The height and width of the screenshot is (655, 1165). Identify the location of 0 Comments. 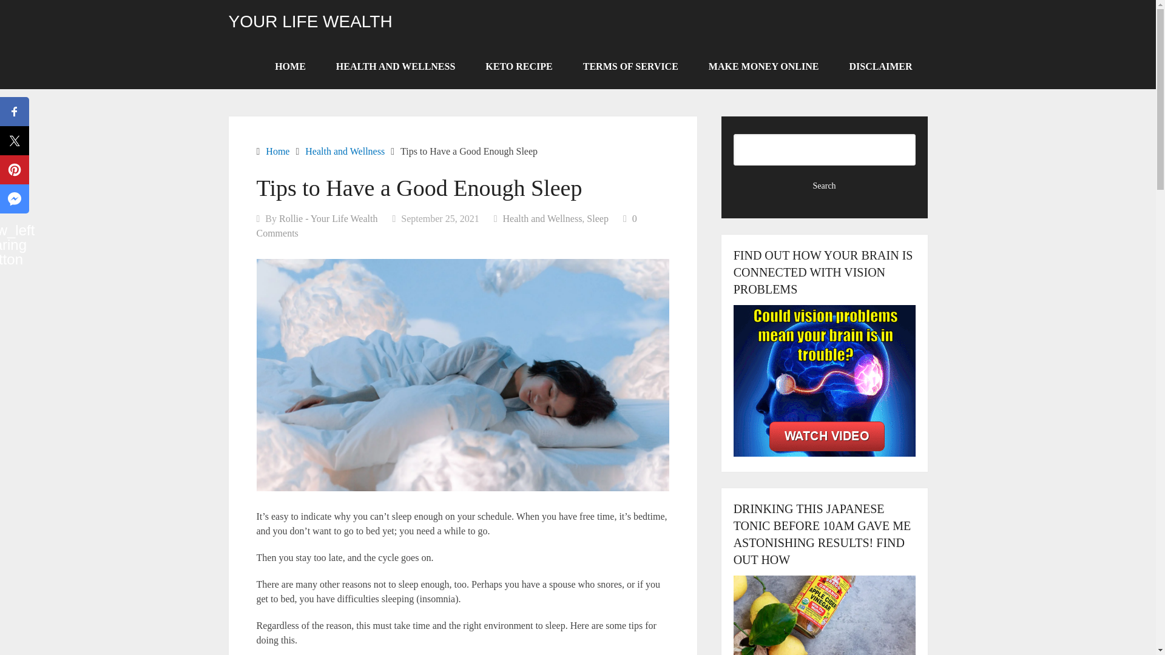
(446, 226).